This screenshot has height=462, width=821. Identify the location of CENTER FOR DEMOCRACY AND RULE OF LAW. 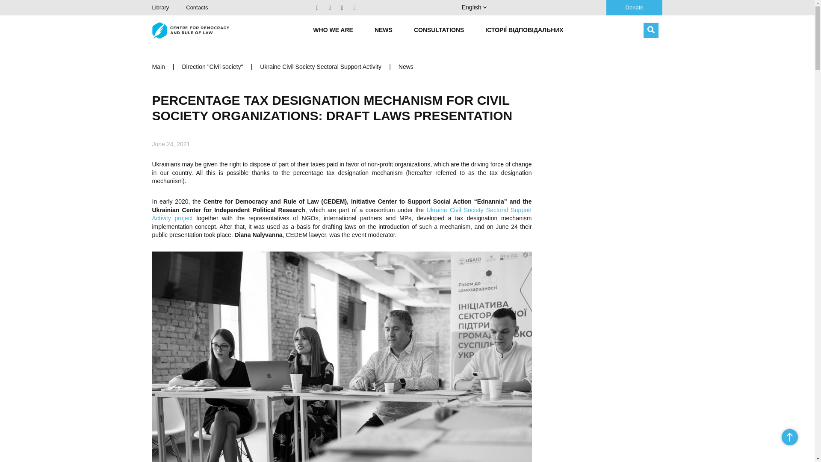
(190, 30).